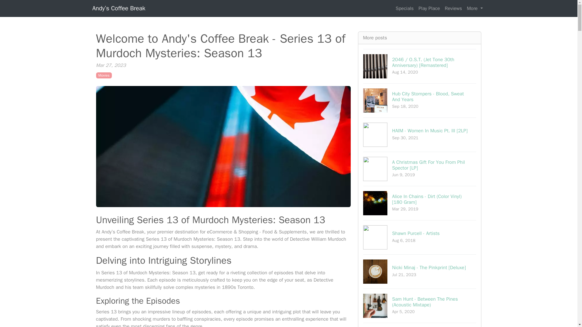 Image resolution: width=582 pixels, height=327 pixels. I want to click on Reviews, so click(420, 100).